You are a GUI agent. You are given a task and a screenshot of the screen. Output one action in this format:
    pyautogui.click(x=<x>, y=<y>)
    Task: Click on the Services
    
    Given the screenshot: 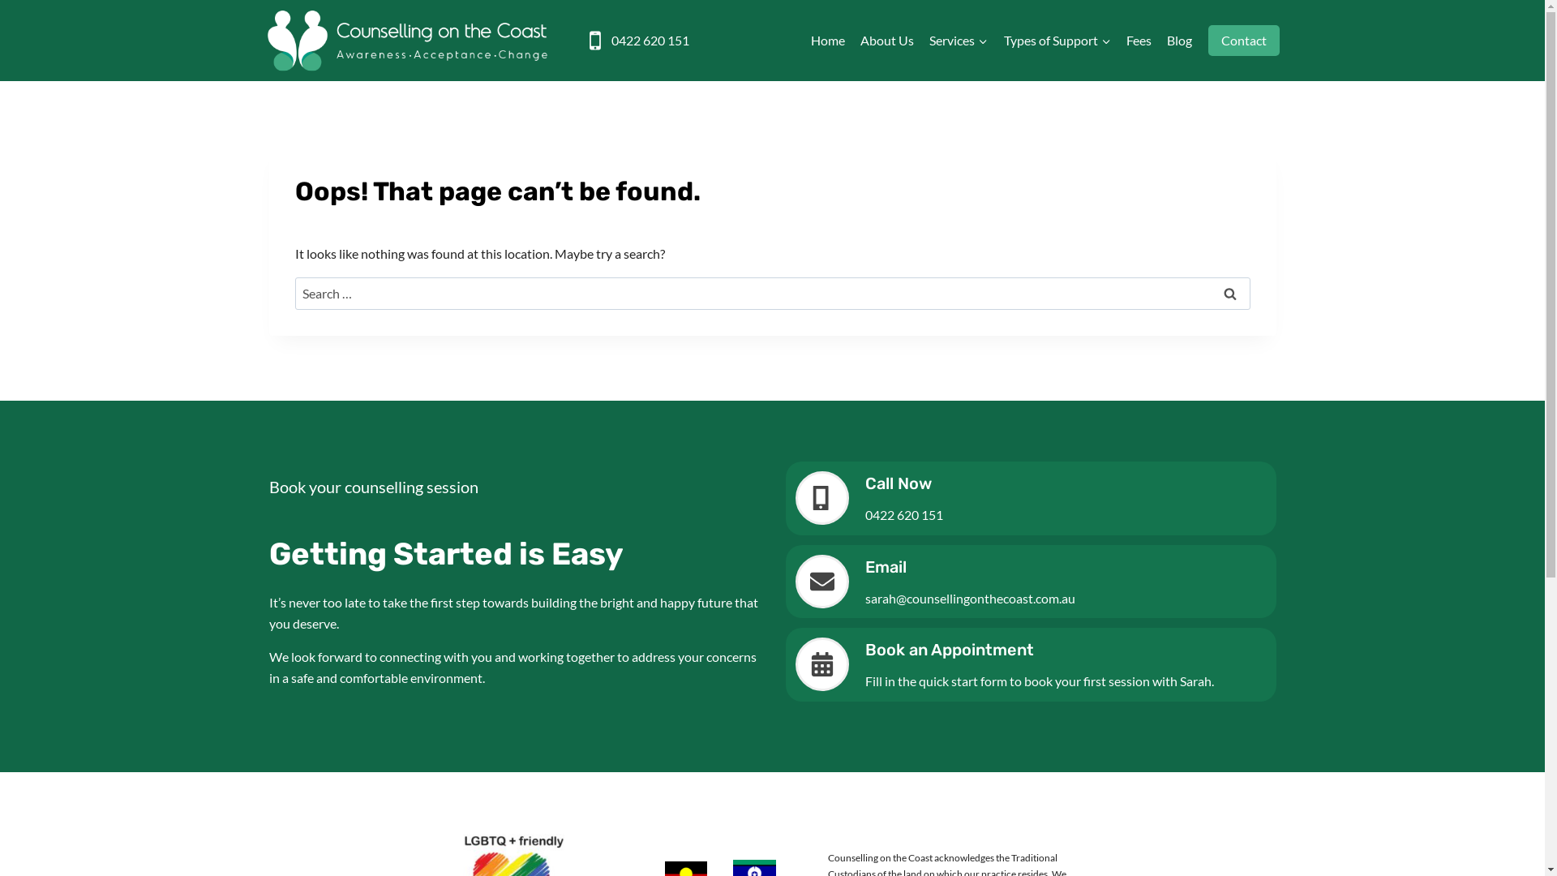 What is the action you would take?
    pyautogui.click(x=959, y=41)
    